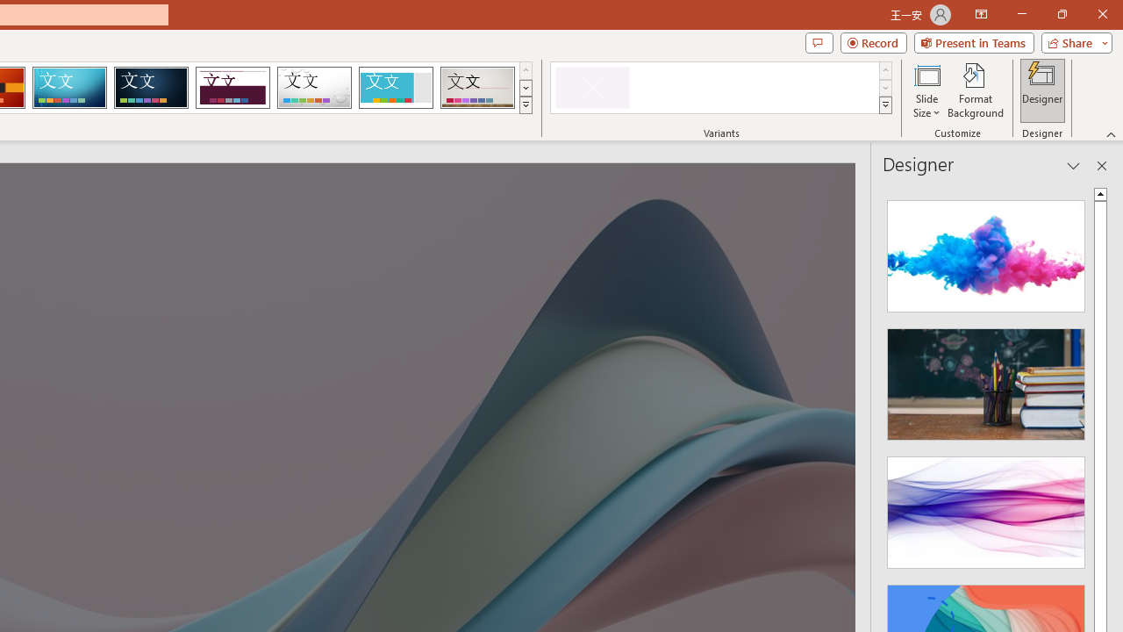 This screenshot has width=1123, height=632. Describe the element at coordinates (232, 88) in the screenshot. I see `Dividend` at that location.